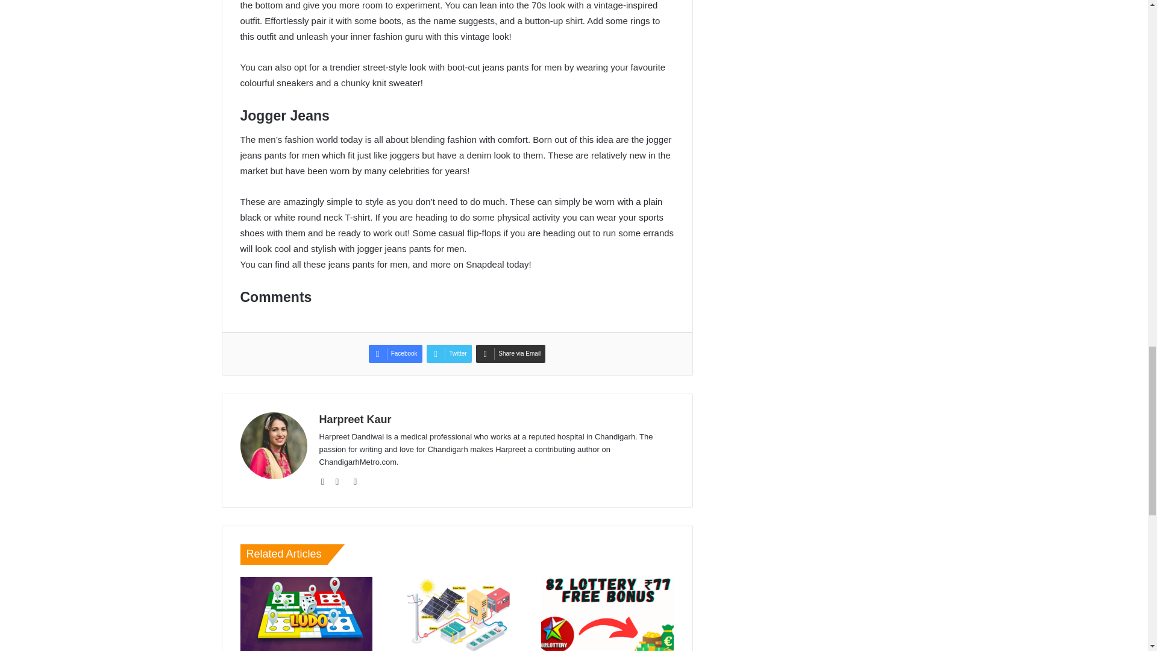 Image resolution: width=1157 pixels, height=651 pixels. Describe the element at coordinates (395, 353) in the screenshot. I see `Facebook` at that location.